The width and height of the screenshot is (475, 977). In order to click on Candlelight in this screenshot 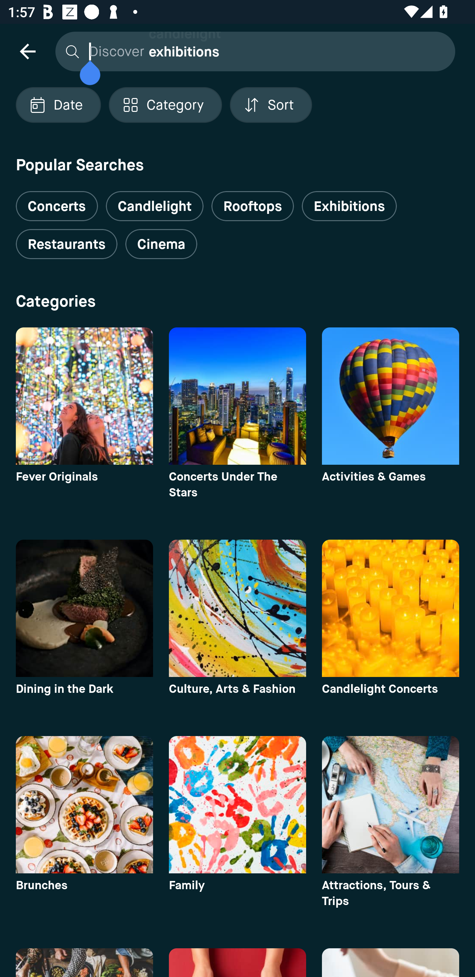, I will do `click(154, 206)`.